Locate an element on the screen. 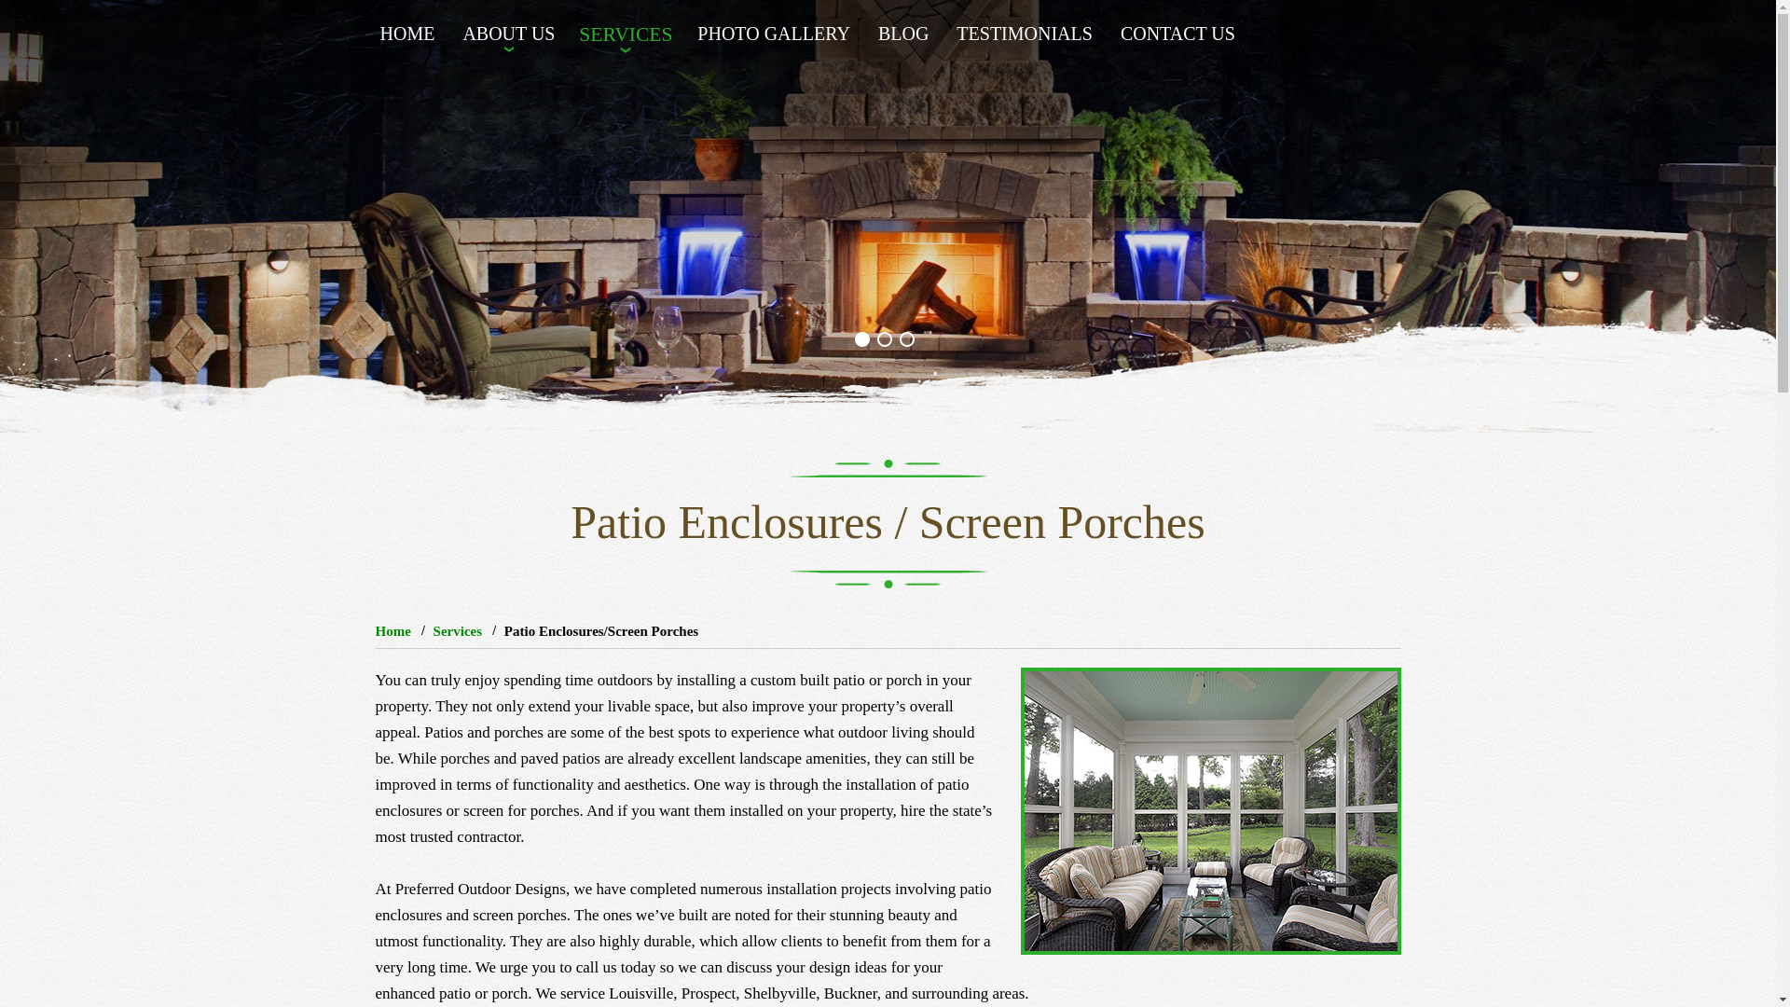  TESTIMONIALS is located at coordinates (1024, 28).